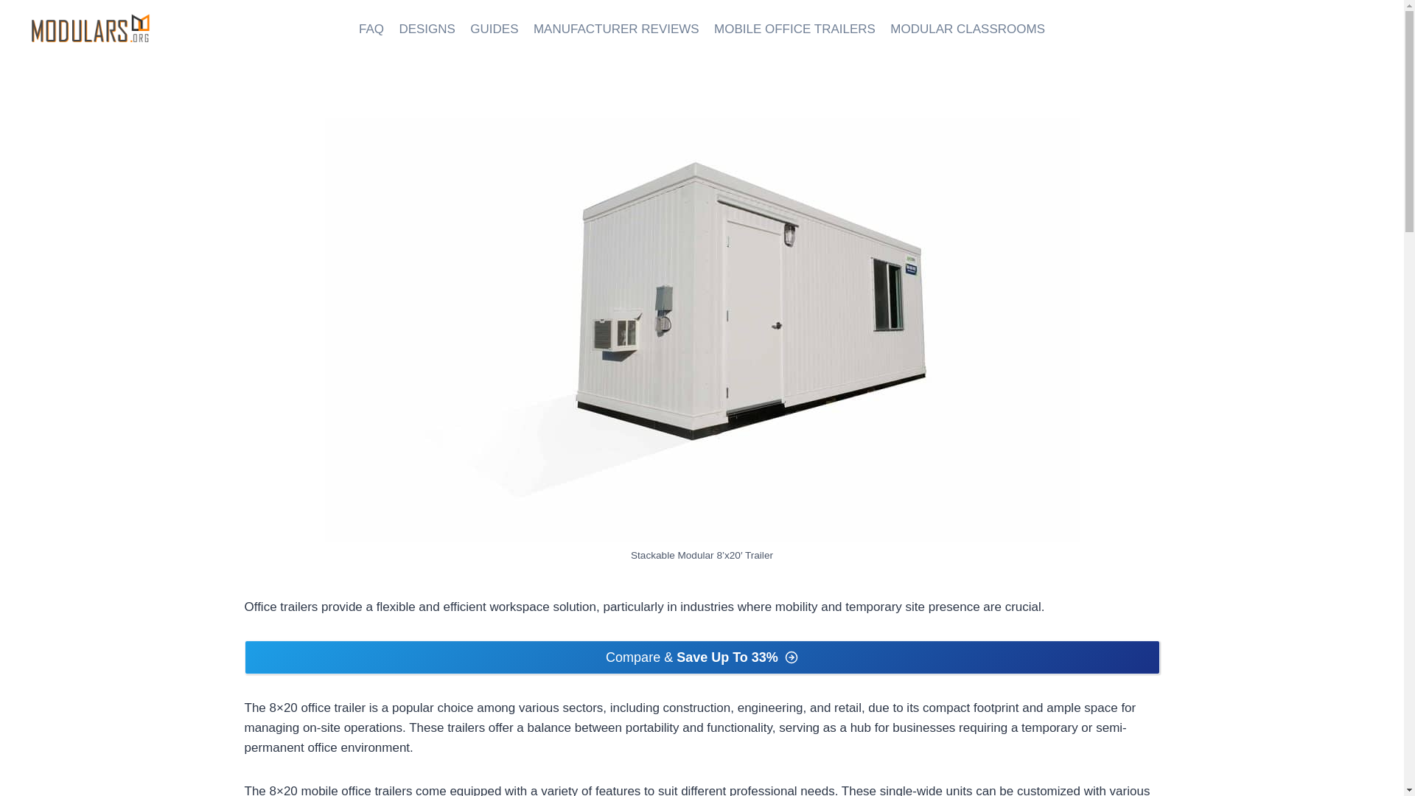  I want to click on DESIGNS, so click(427, 29).